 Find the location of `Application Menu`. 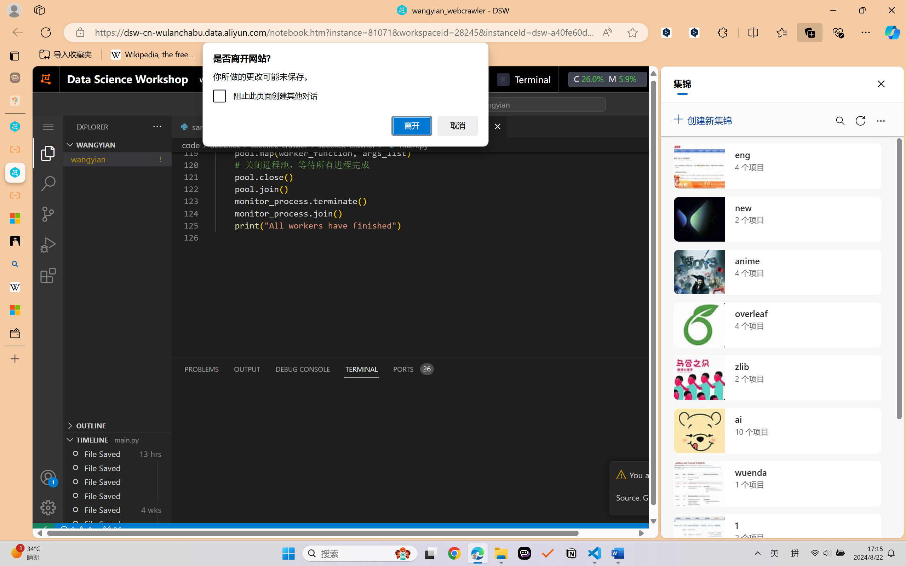

Application Menu is located at coordinates (48, 127).